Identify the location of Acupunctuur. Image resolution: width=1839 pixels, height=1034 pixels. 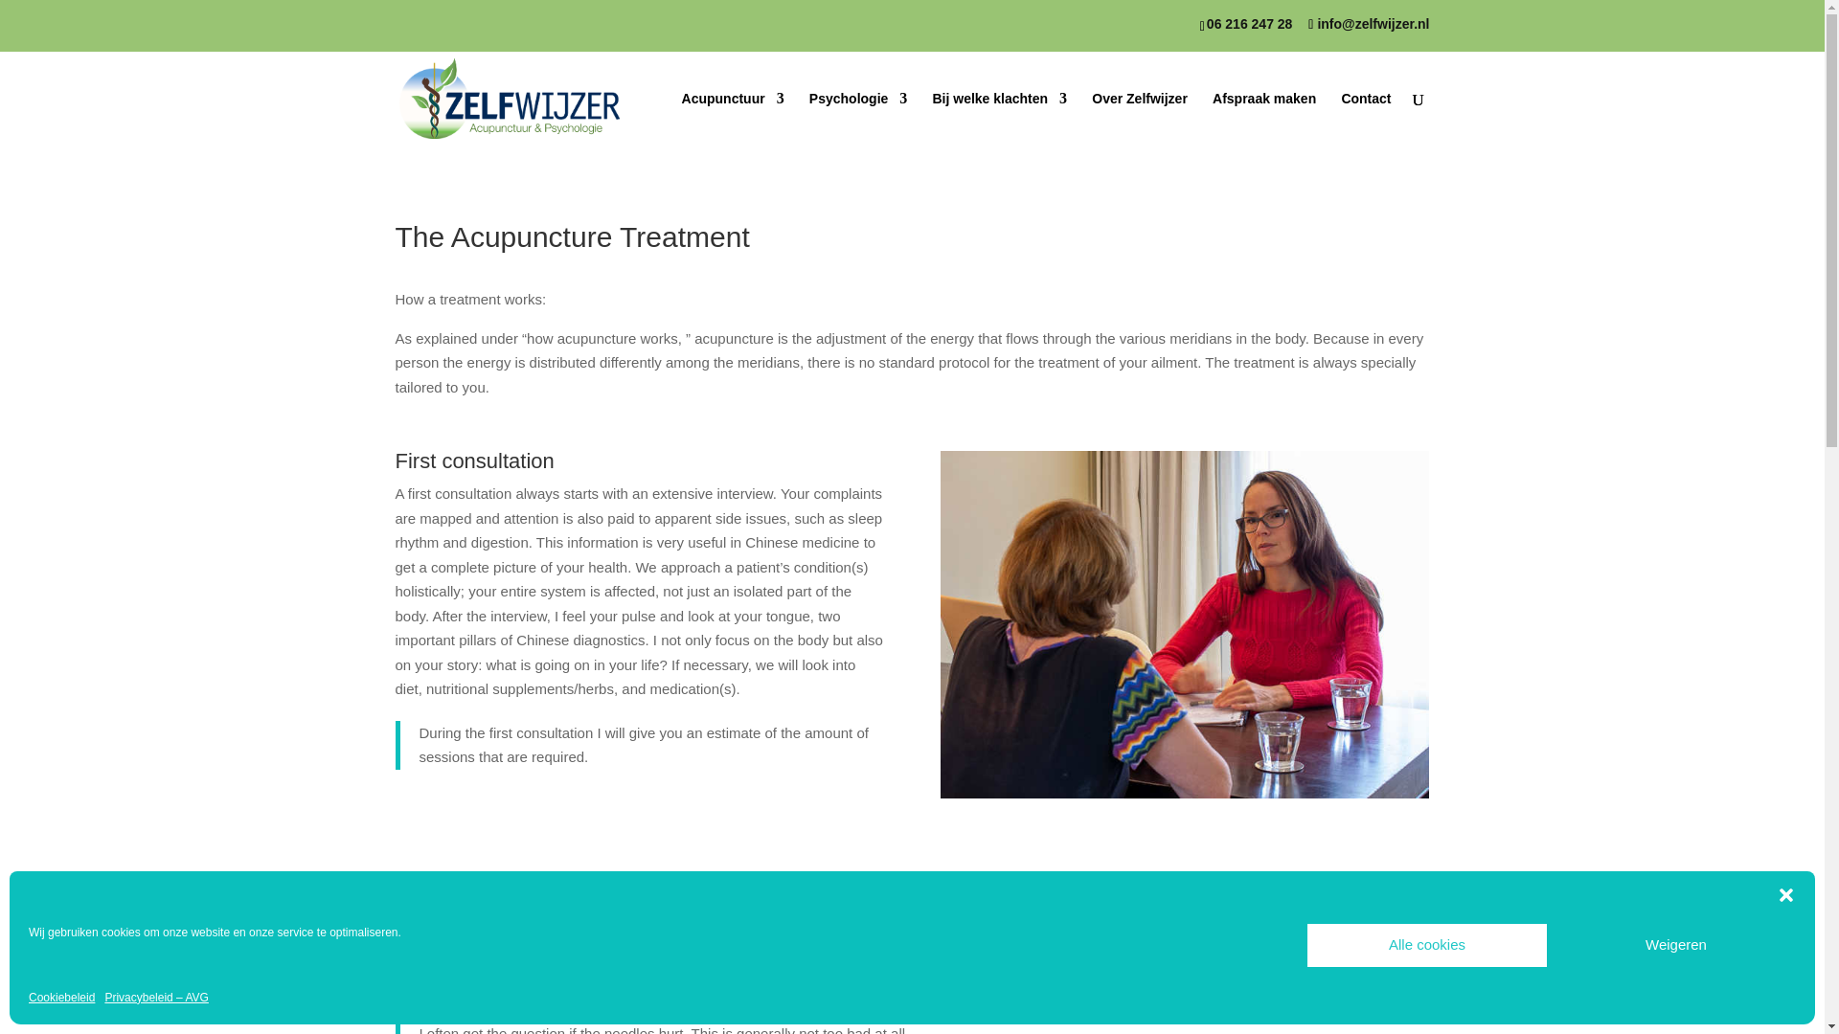
(734, 119).